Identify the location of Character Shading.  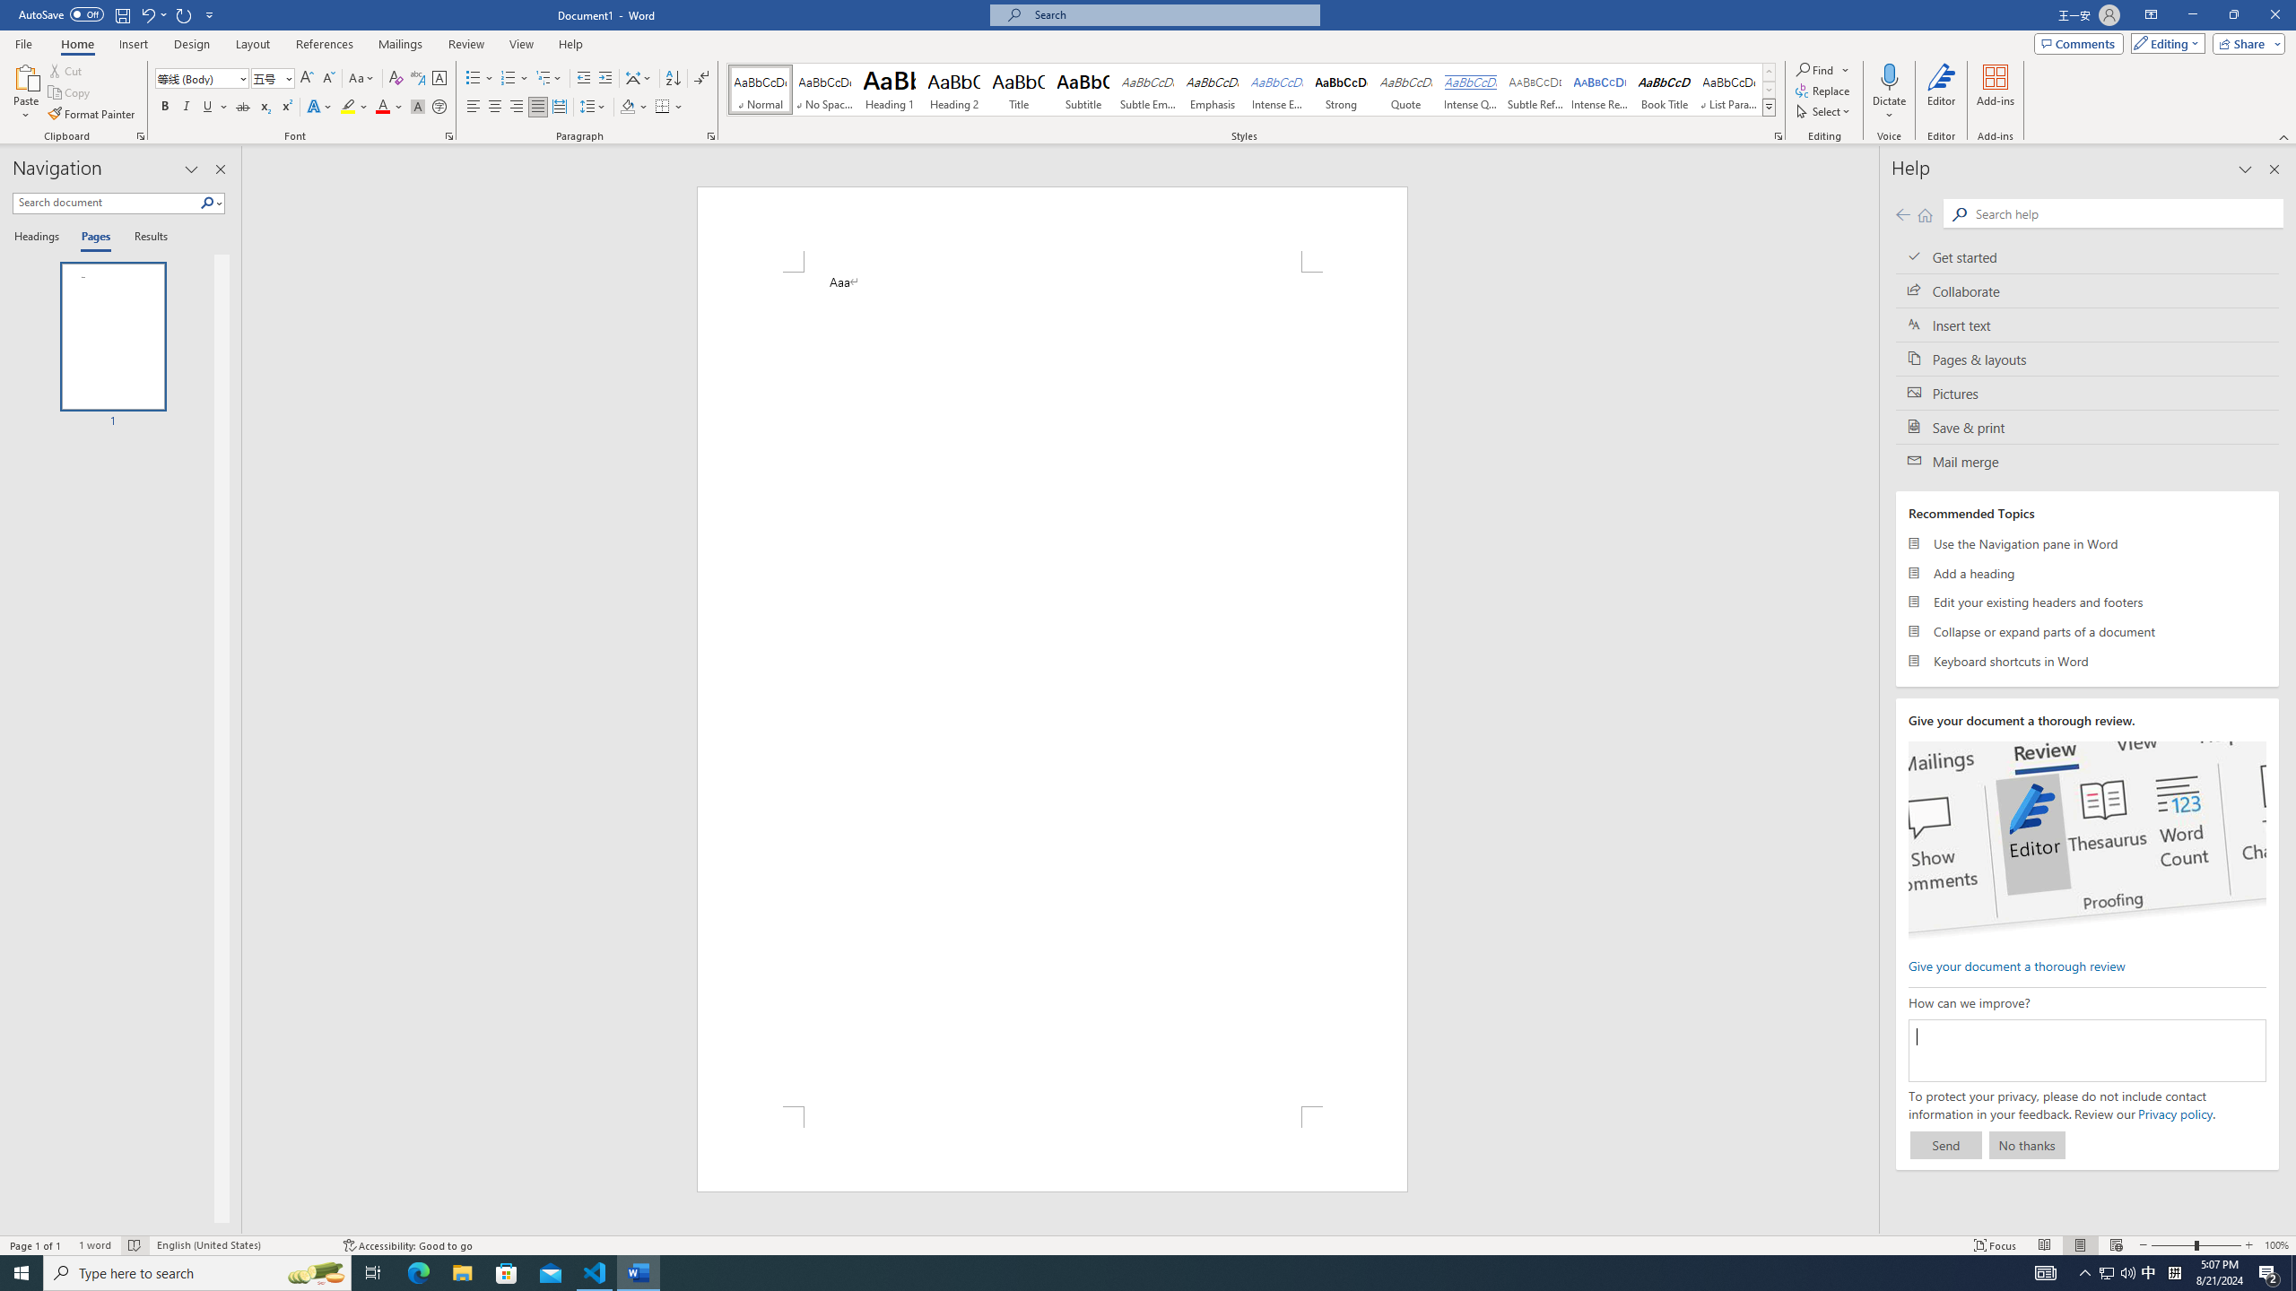
(418, 108).